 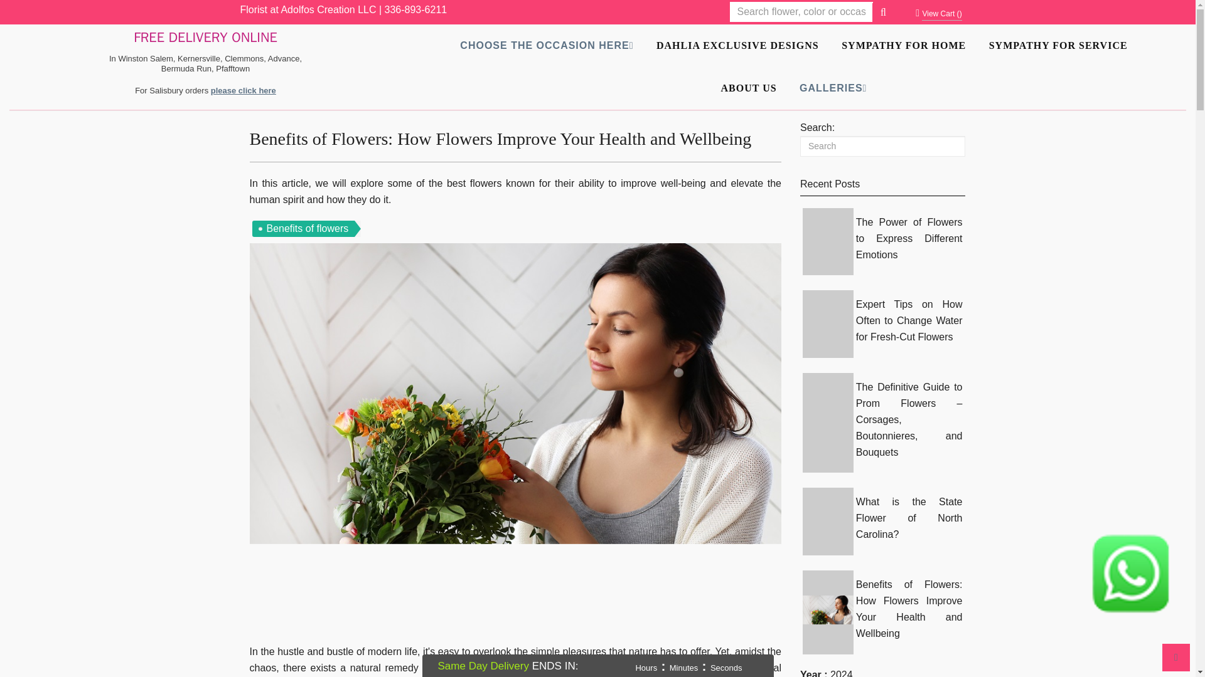 I want to click on please click here, so click(x=244, y=90).